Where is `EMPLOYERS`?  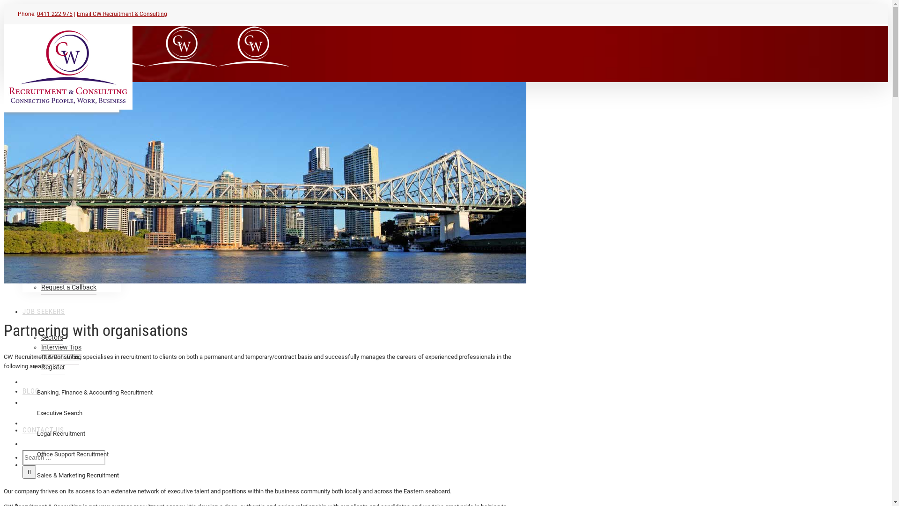
EMPLOYERS is located at coordinates (42, 231).